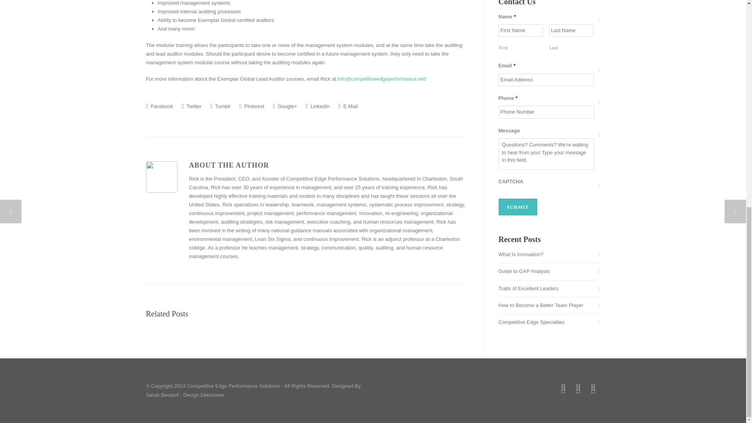 Image resolution: width=752 pixels, height=423 pixels. I want to click on Share via Tumblr, so click(221, 106).